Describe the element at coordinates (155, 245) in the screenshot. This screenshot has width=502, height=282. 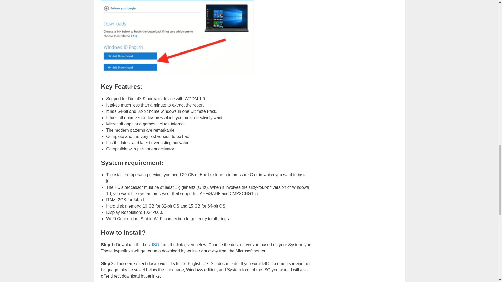
I see `ISO` at that location.